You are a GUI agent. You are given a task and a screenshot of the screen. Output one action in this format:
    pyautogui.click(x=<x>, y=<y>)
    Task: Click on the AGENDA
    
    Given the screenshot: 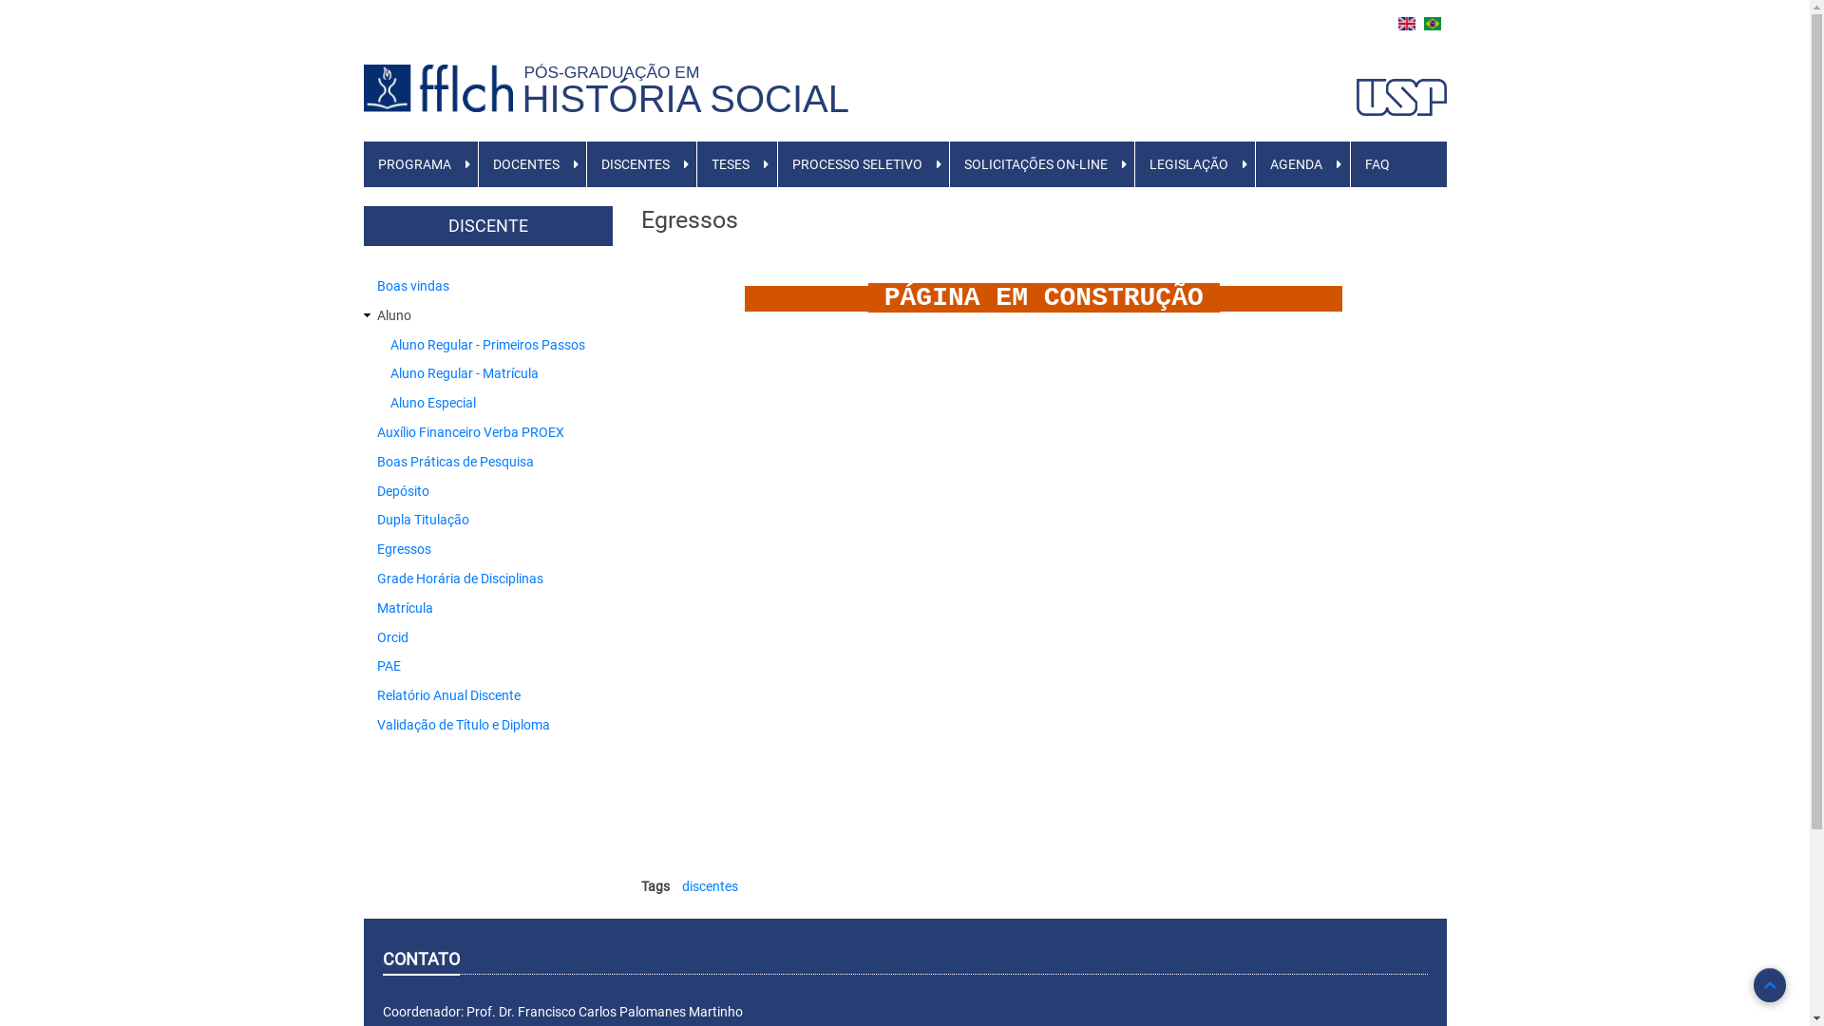 What is the action you would take?
    pyautogui.click(x=1296, y=164)
    